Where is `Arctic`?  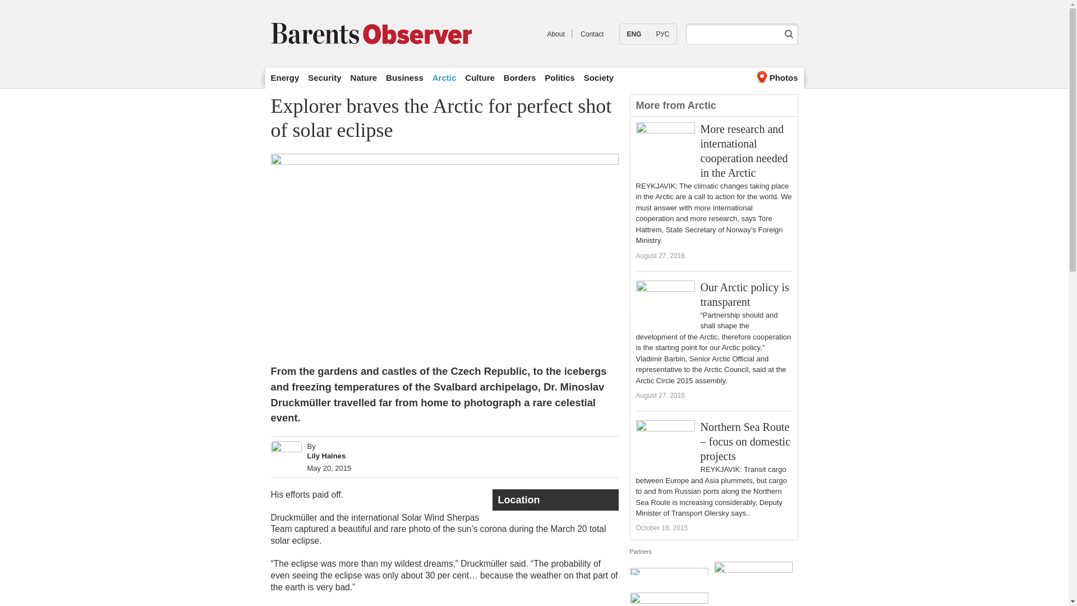
Arctic is located at coordinates (444, 77).